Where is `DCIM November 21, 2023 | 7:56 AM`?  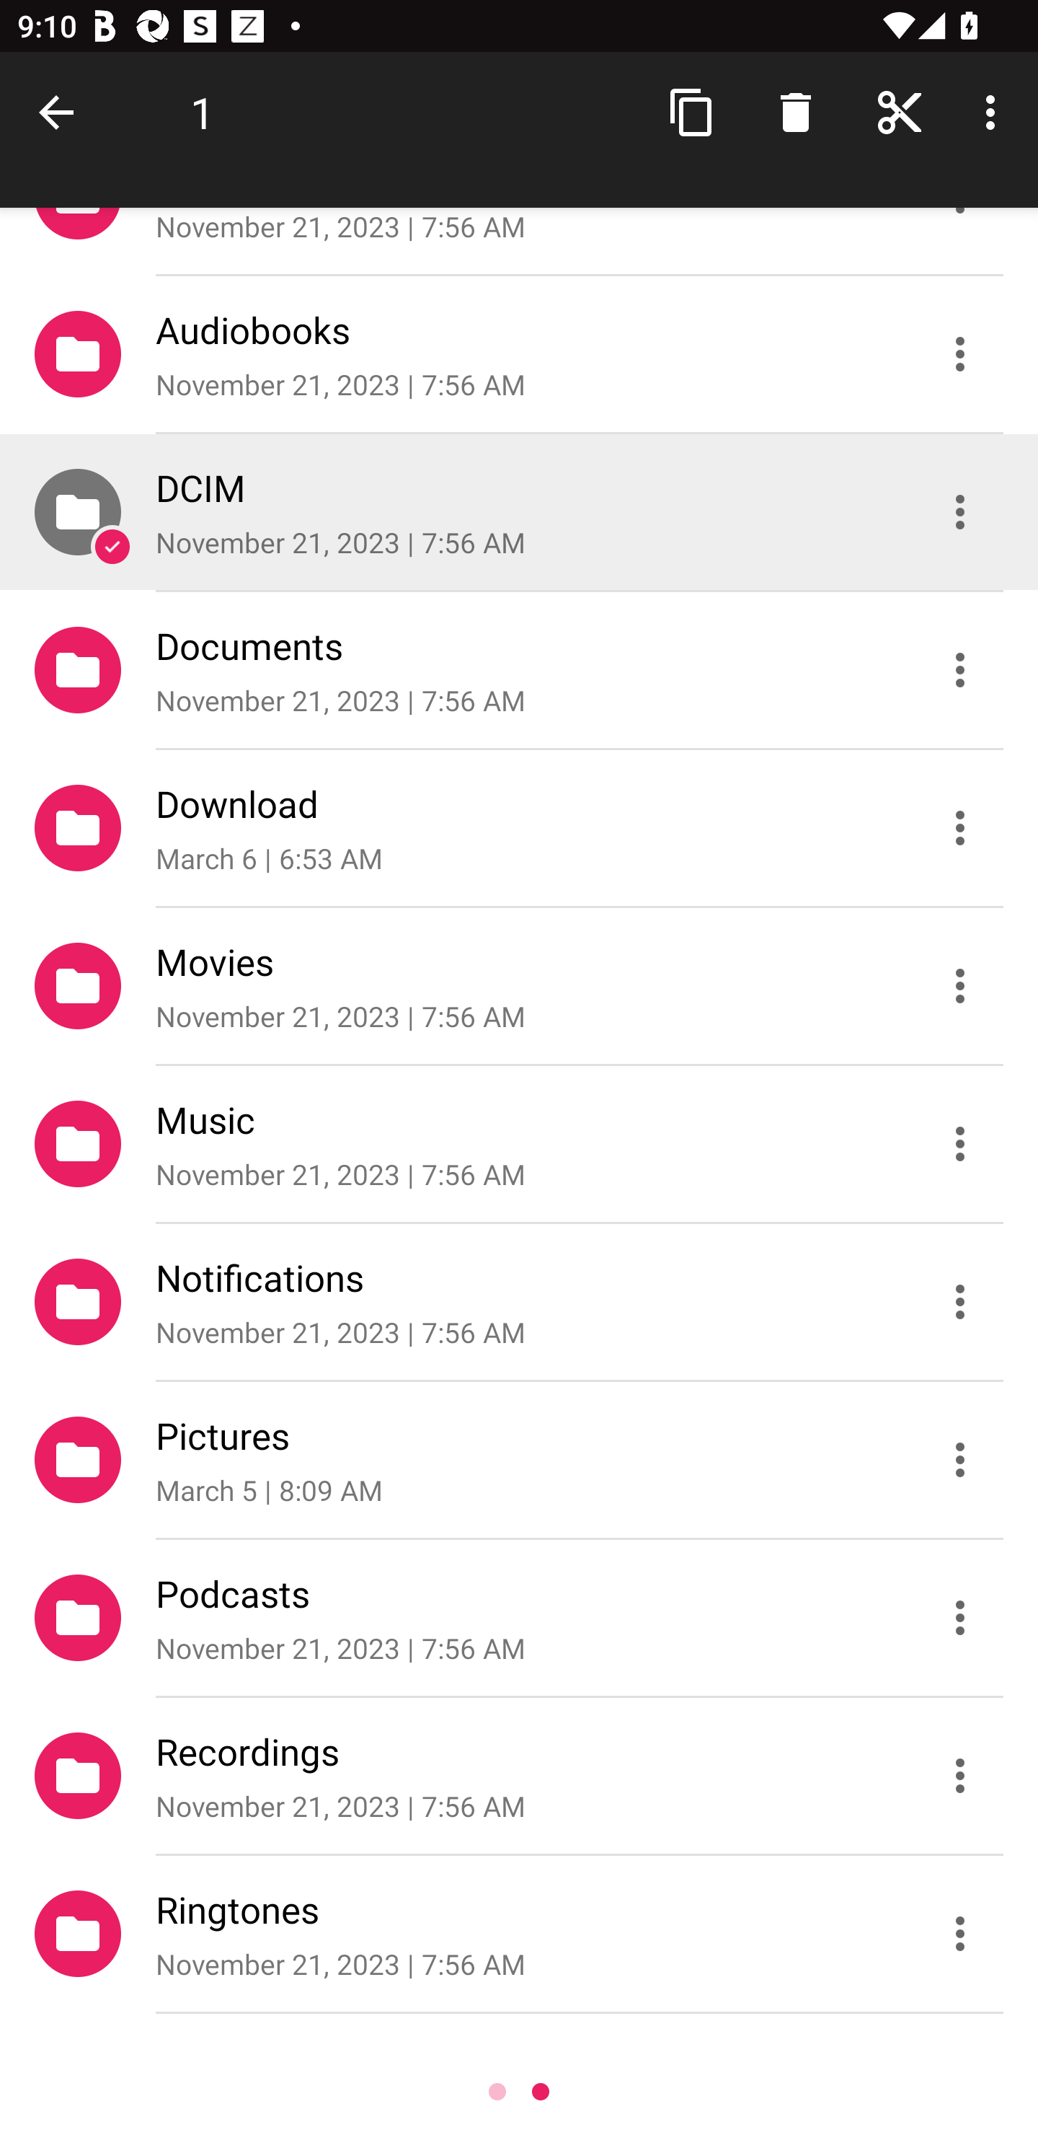
DCIM November 21, 2023 | 7:56 AM is located at coordinates (519, 511).